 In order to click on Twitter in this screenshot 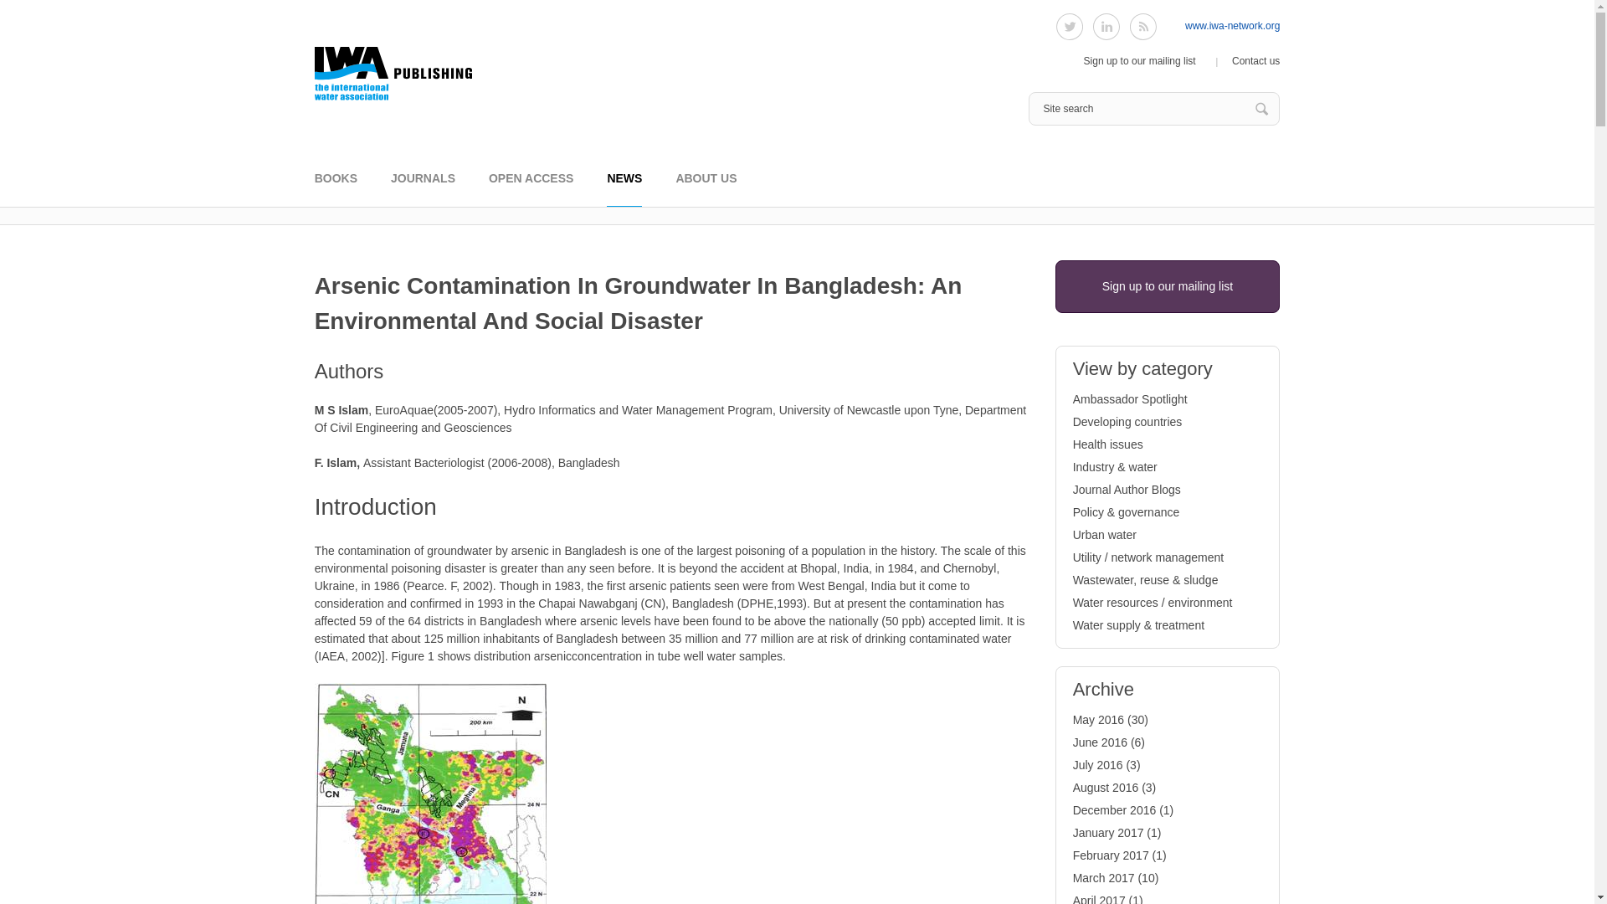, I will do `click(1070, 26)`.